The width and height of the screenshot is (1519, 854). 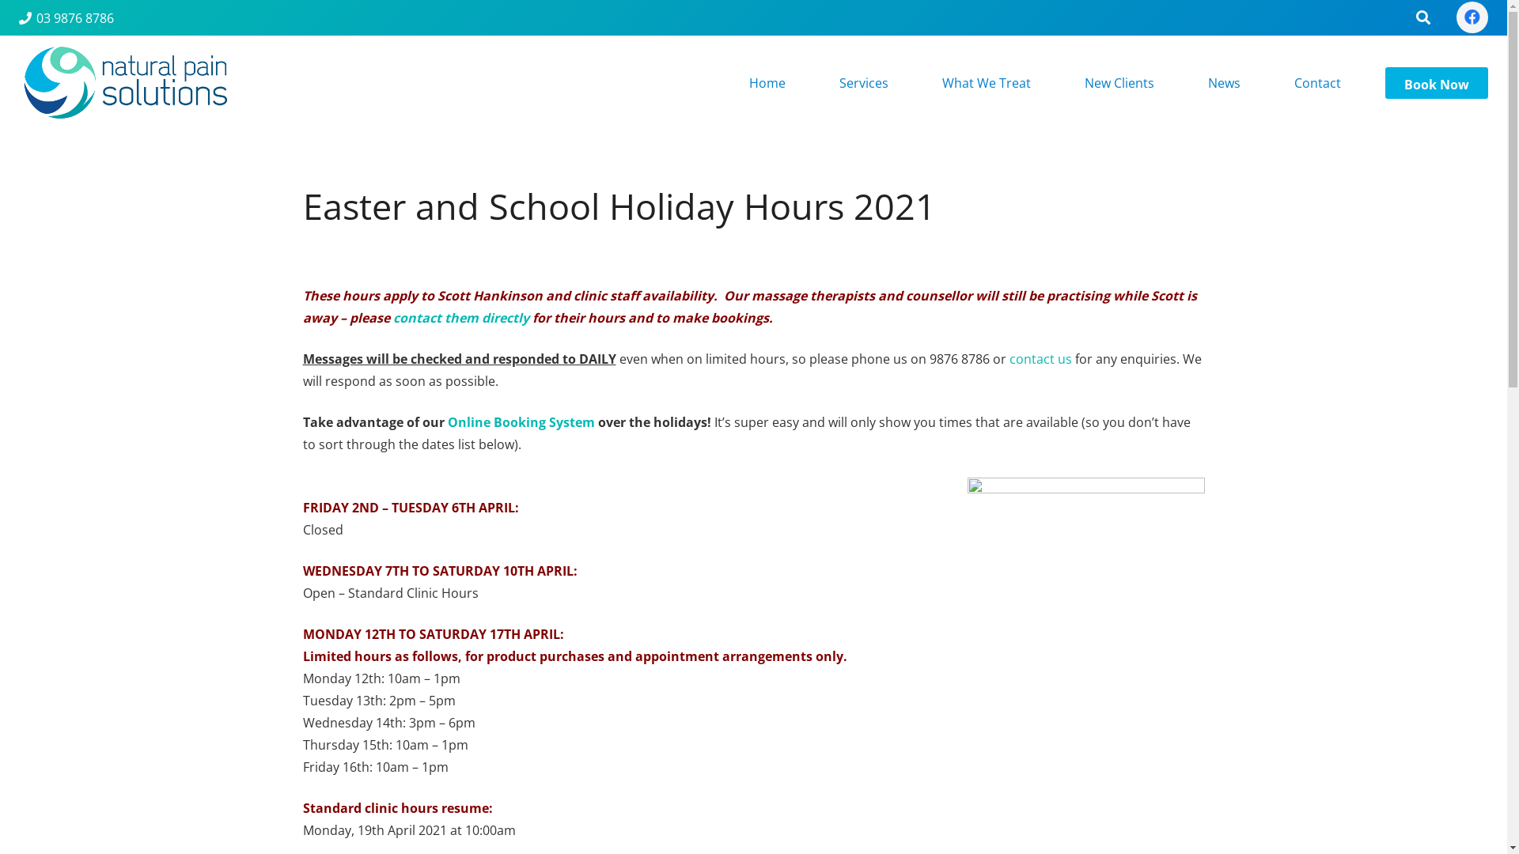 What do you see at coordinates (1437, 83) in the screenshot?
I see `Book Now` at bounding box center [1437, 83].